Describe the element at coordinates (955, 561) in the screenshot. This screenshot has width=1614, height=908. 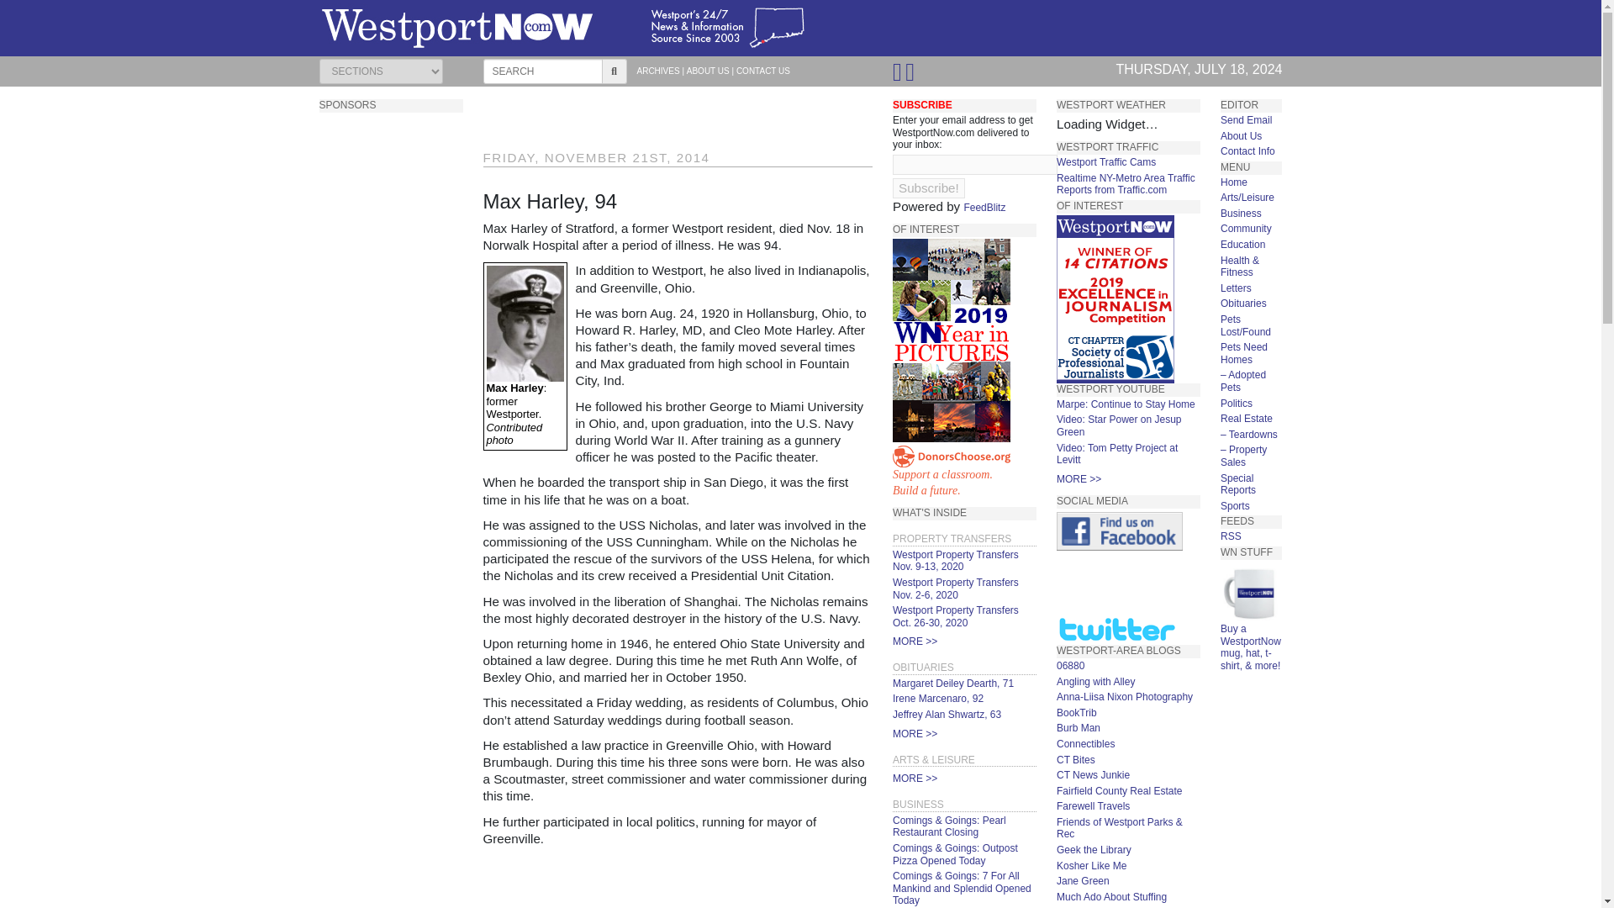
I see `Westport Property Transfers Nov. 9-13, 2020` at that location.